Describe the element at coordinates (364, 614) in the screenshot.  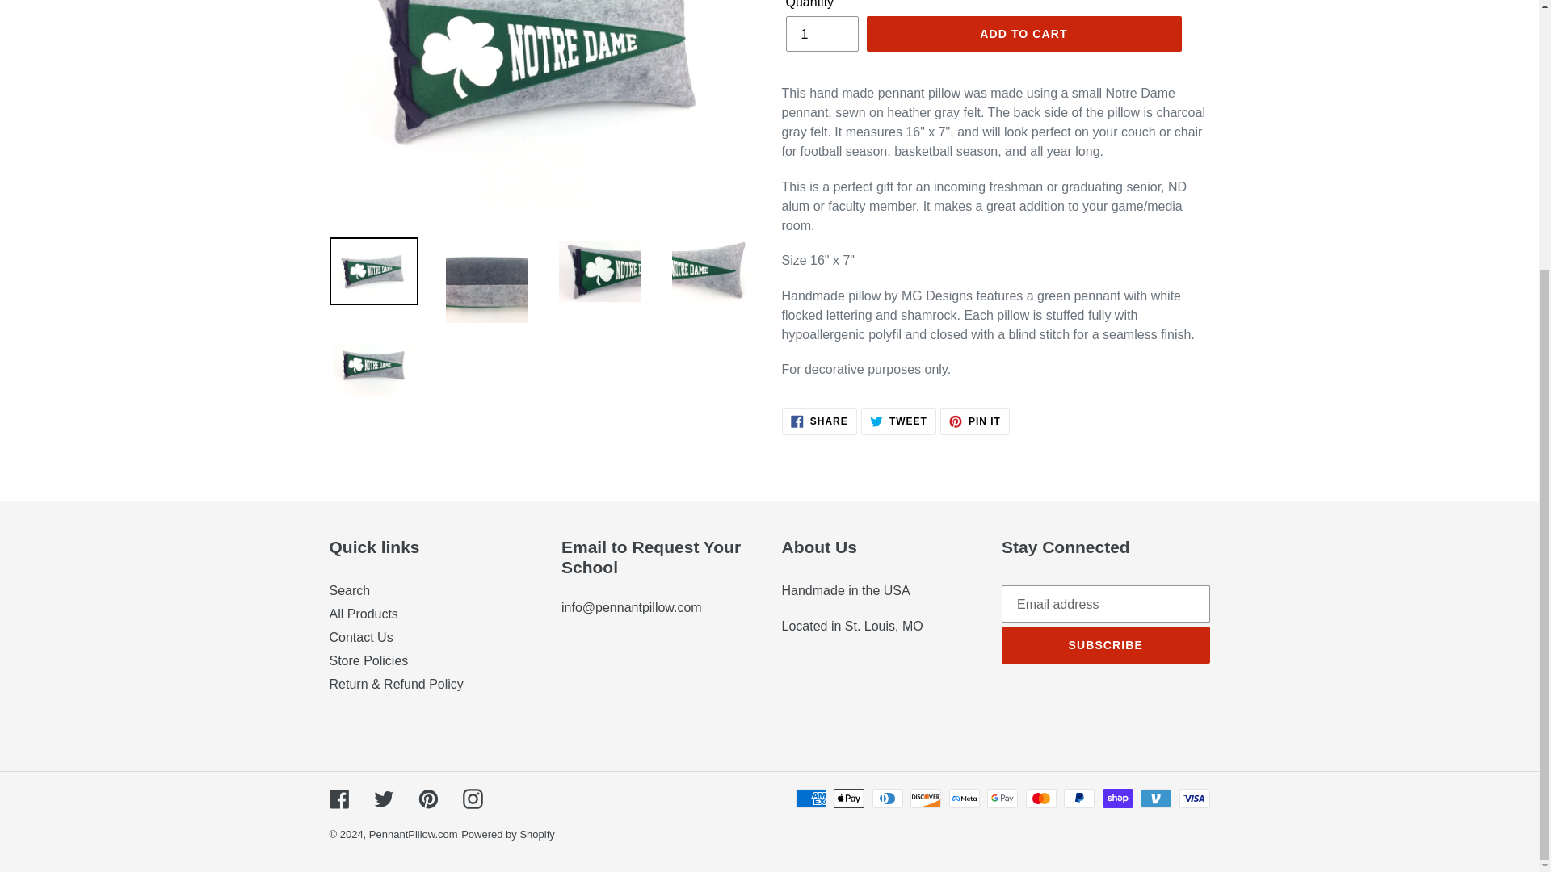
I see `Twitter` at that location.